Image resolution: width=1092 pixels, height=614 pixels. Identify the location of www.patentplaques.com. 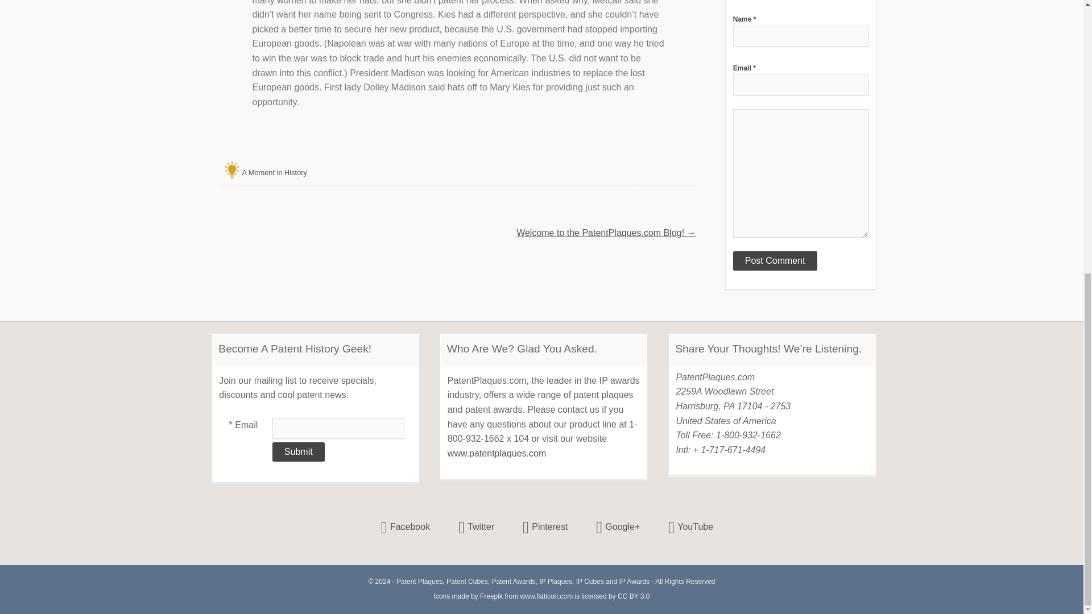
(497, 453).